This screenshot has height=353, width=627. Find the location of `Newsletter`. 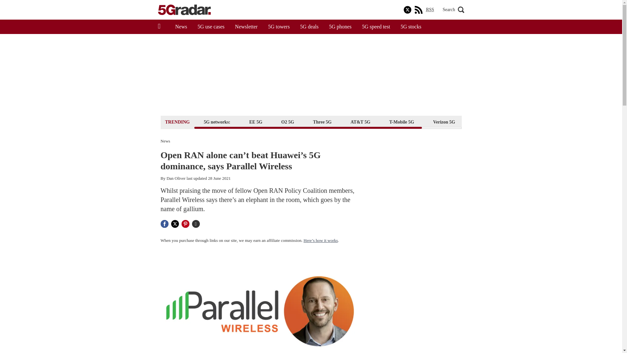

Newsletter is located at coordinates (246, 27).